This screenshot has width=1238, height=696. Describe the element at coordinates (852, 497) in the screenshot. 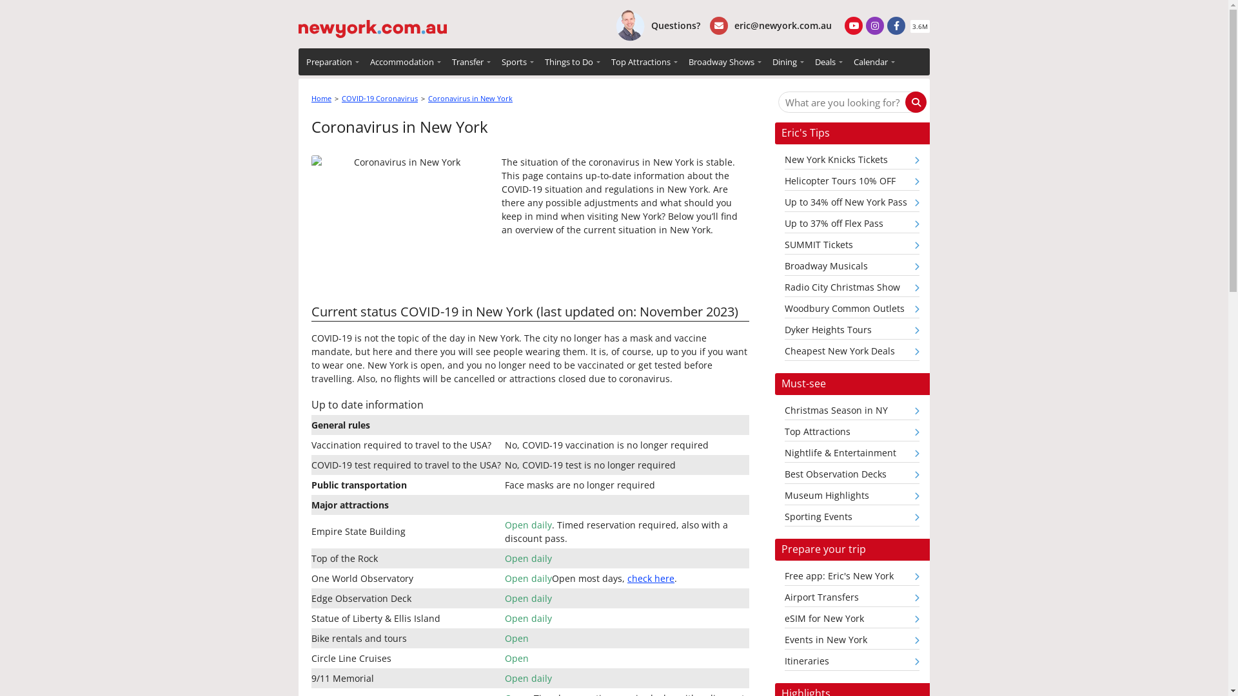

I see `Museum Highlights` at that location.